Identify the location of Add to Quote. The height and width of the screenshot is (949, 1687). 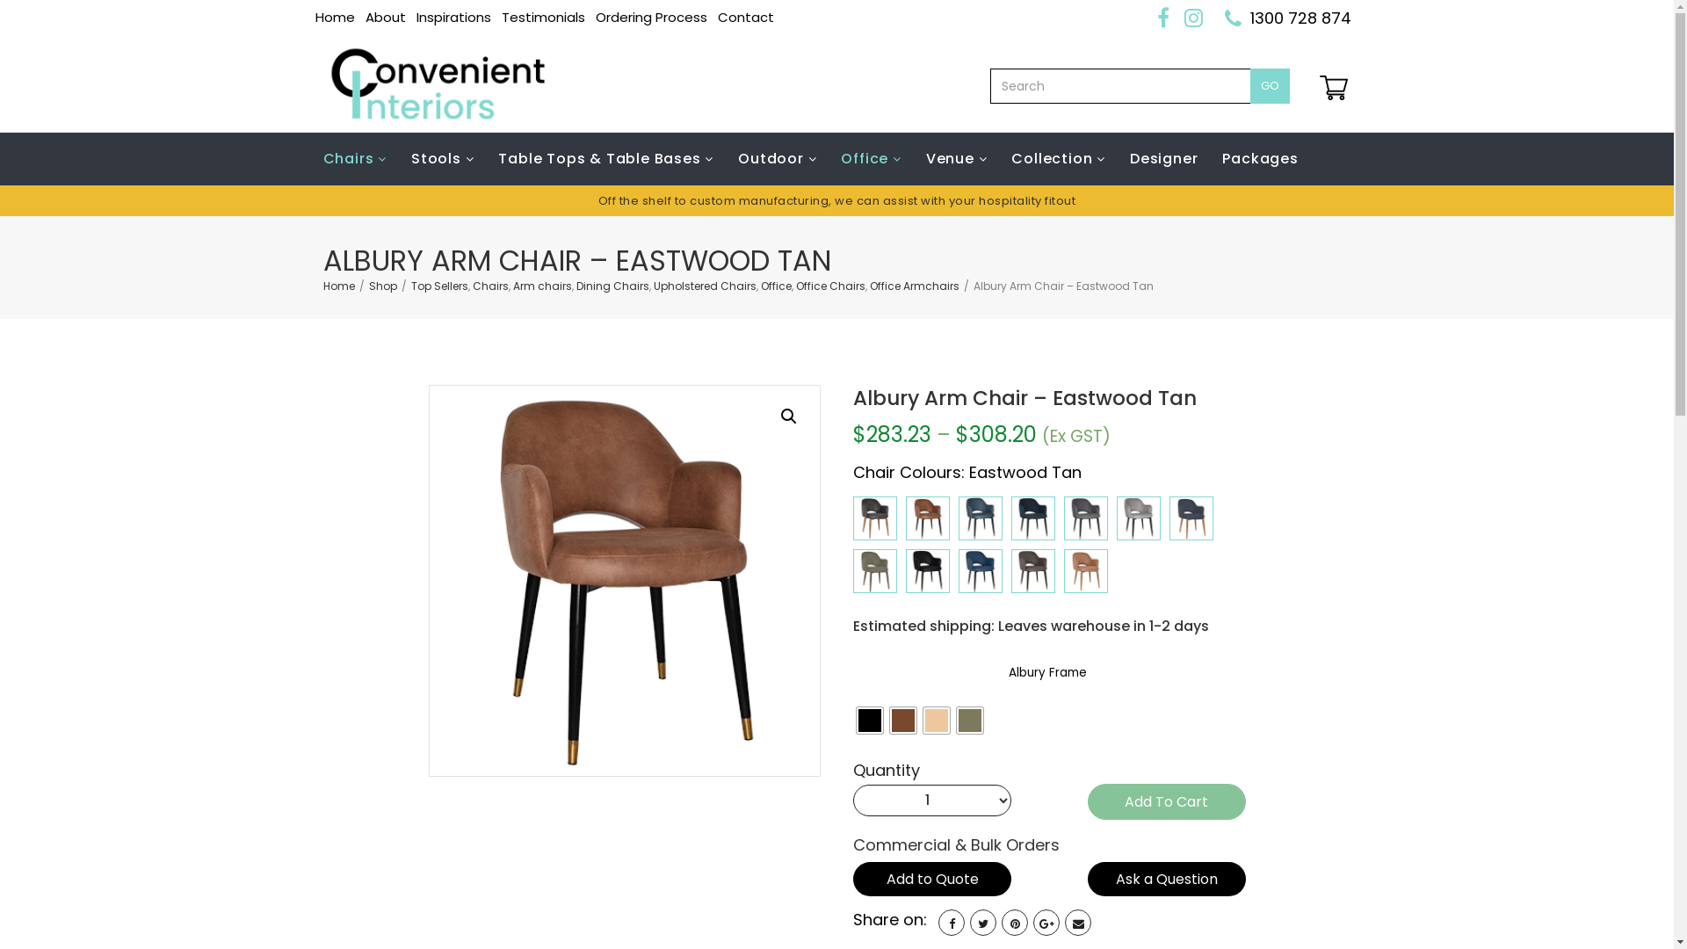
(932, 879).